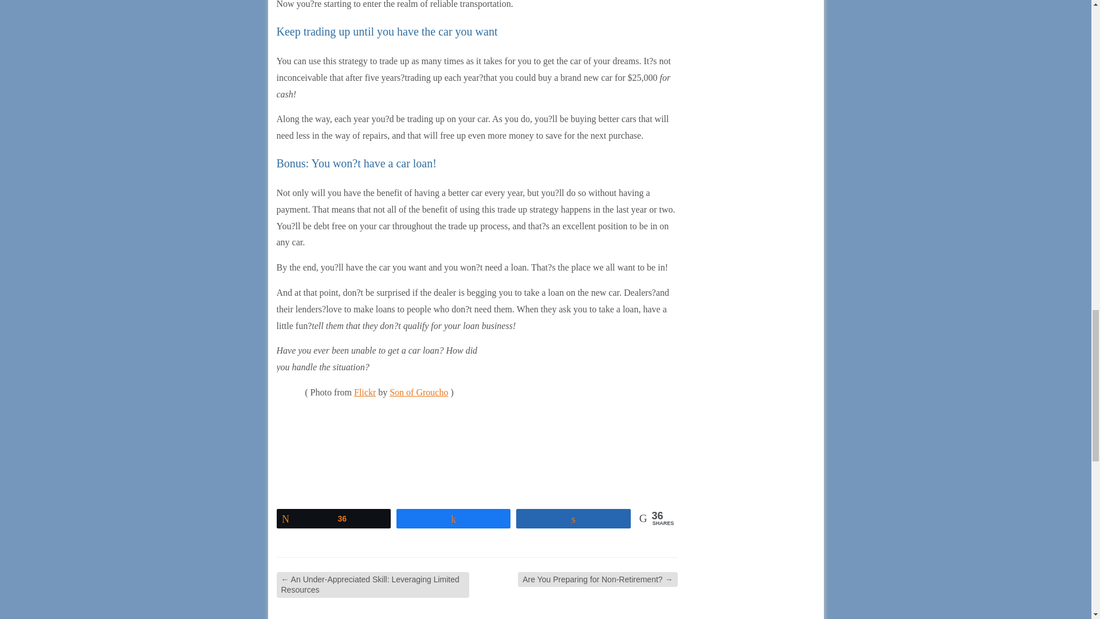 This screenshot has width=1100, height=619. What do you see at coordinates (365, 392) in the screenshot?
I see `Flickr` at bounding box center [365, 392].